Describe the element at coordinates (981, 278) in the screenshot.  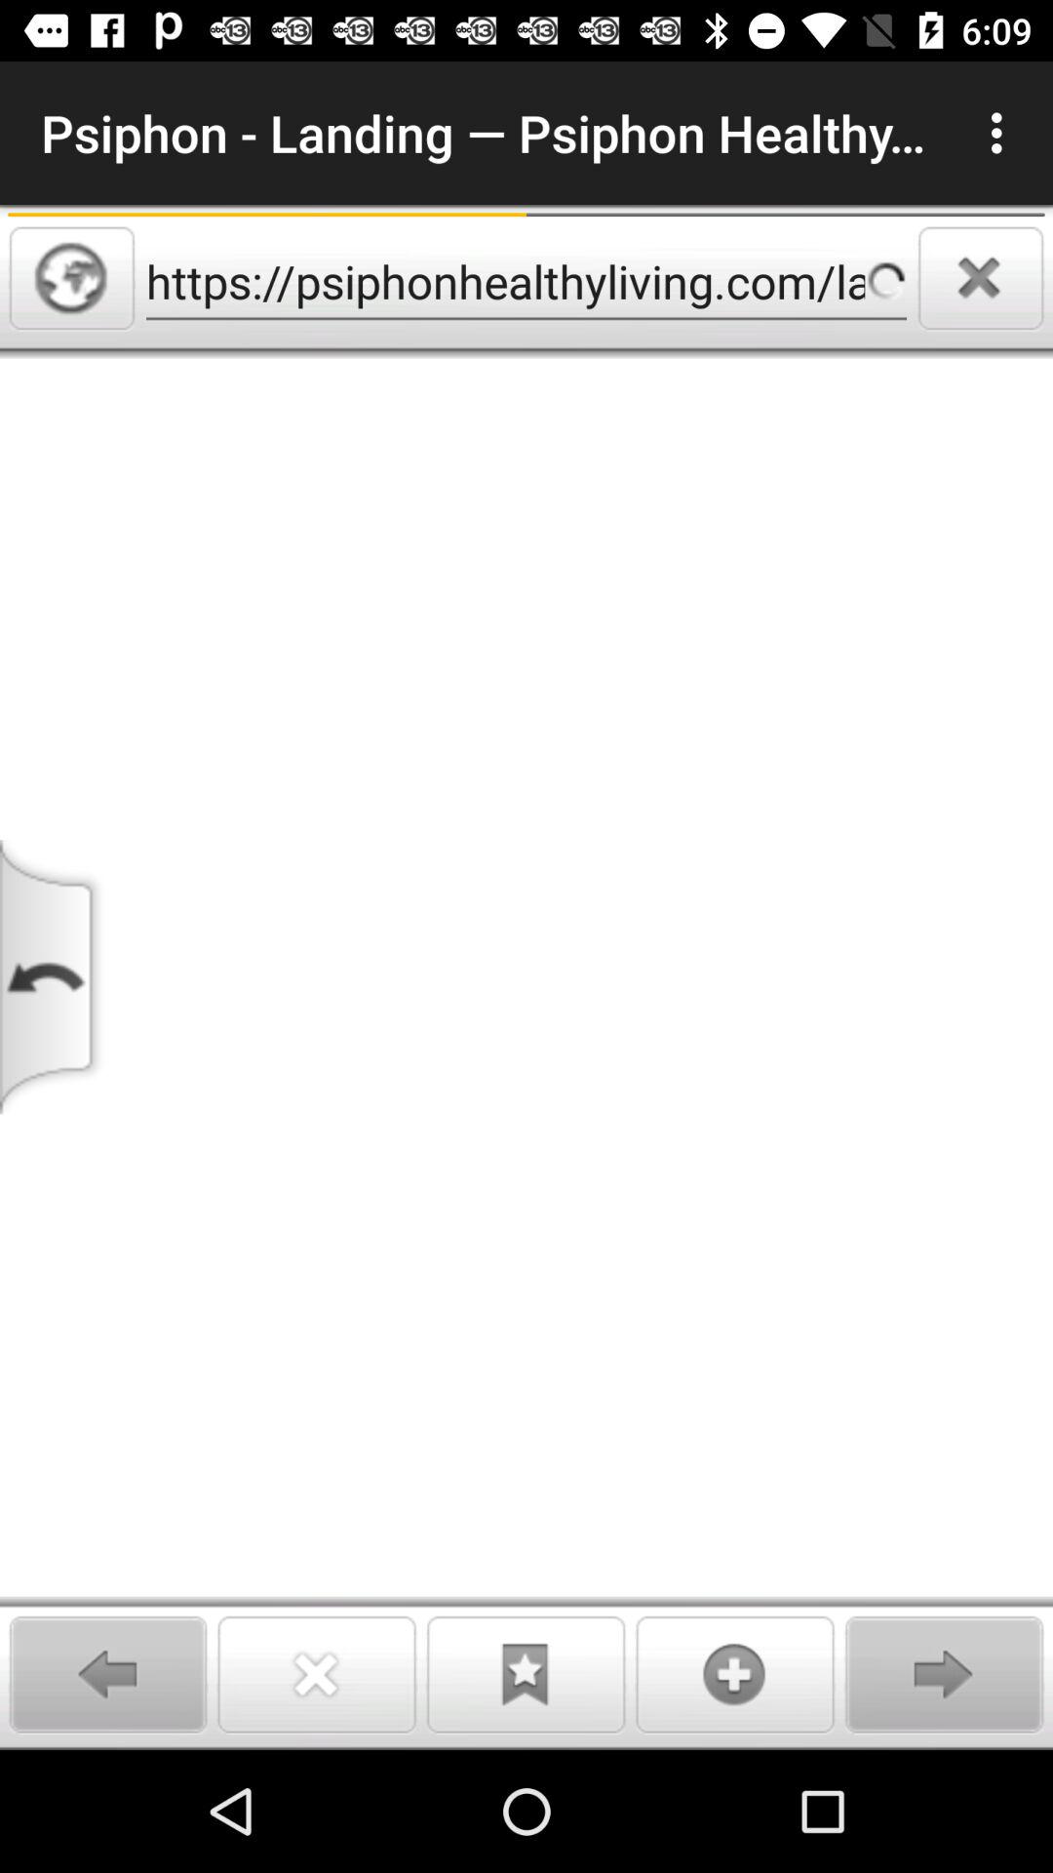
I see `exit out of page` at that location.